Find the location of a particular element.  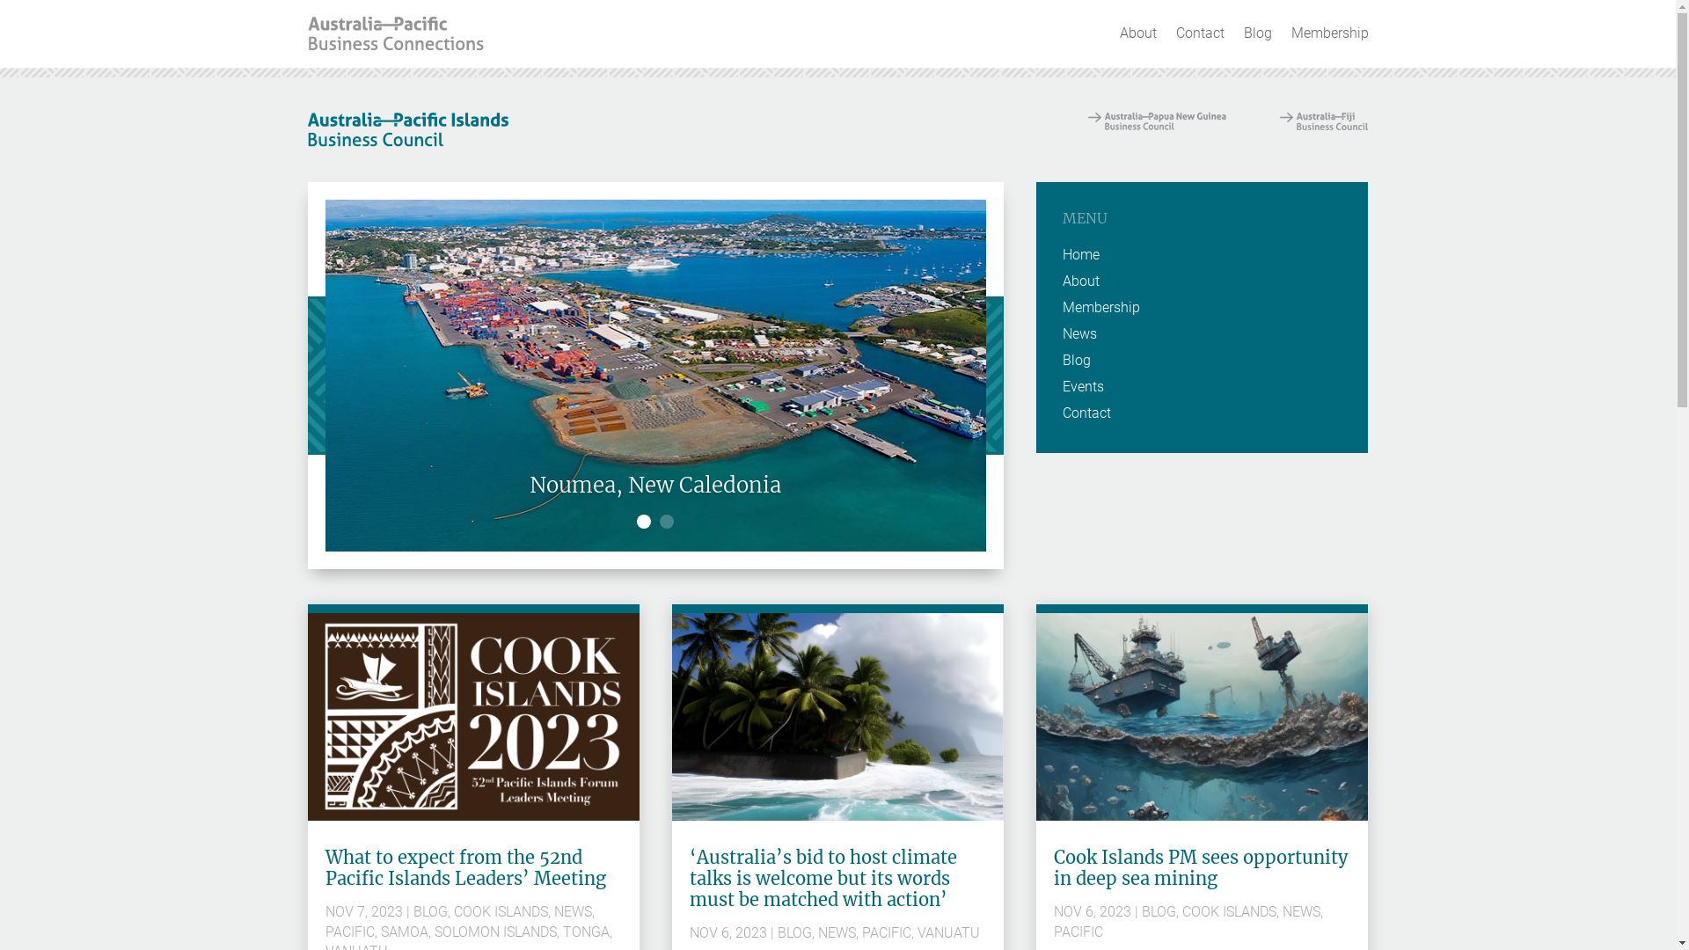

logo-pacific-island is located at coordinates (408, 130).